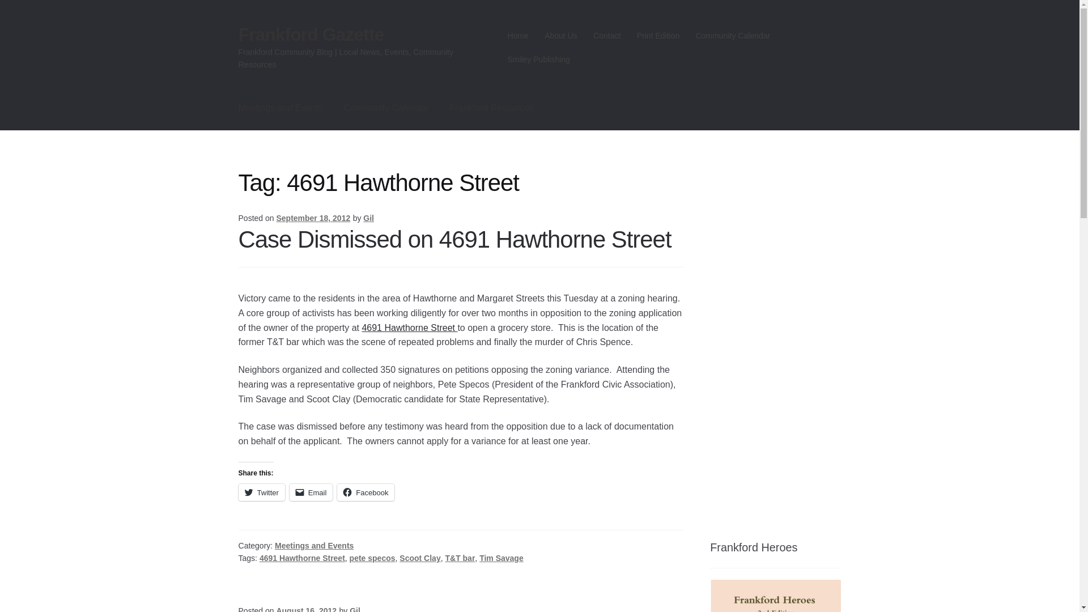 This screenshot has height=612, width=1088. Describe the element at coordinates (368, 218) in the screenshot. I see `Gil` at that location.